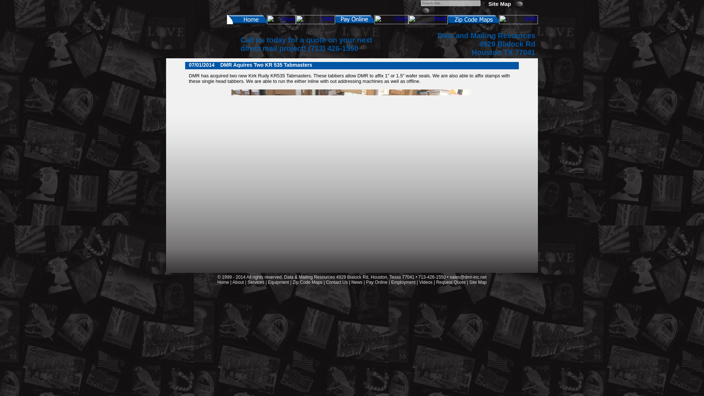 The width and height of the screenshot is (704, 396). I want to click on Home, so click(223, 282).